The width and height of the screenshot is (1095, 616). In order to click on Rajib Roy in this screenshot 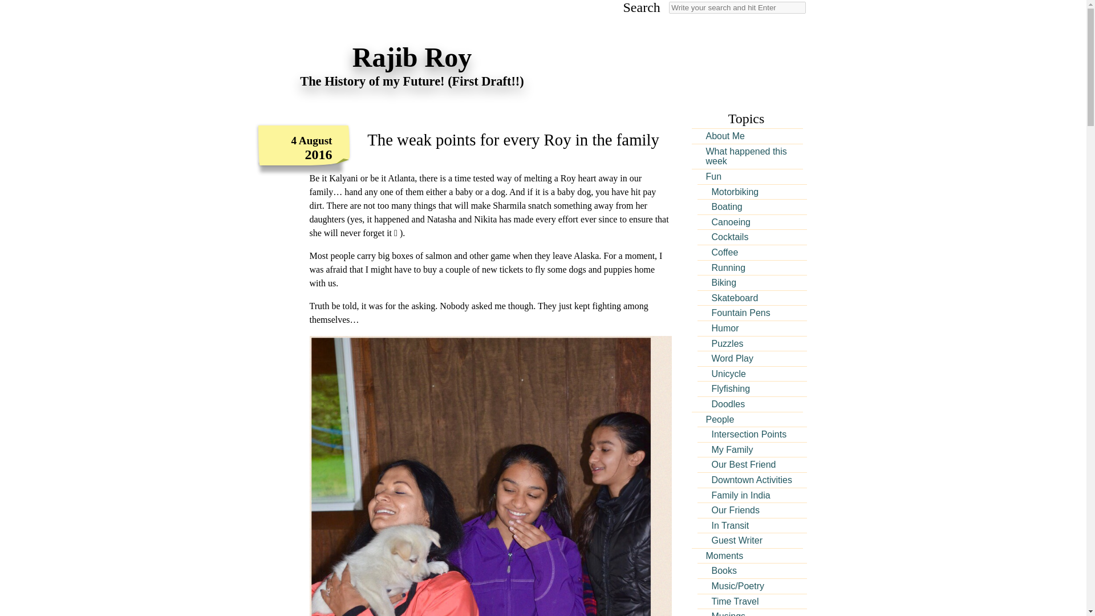, I will do `click(412, 51)`.